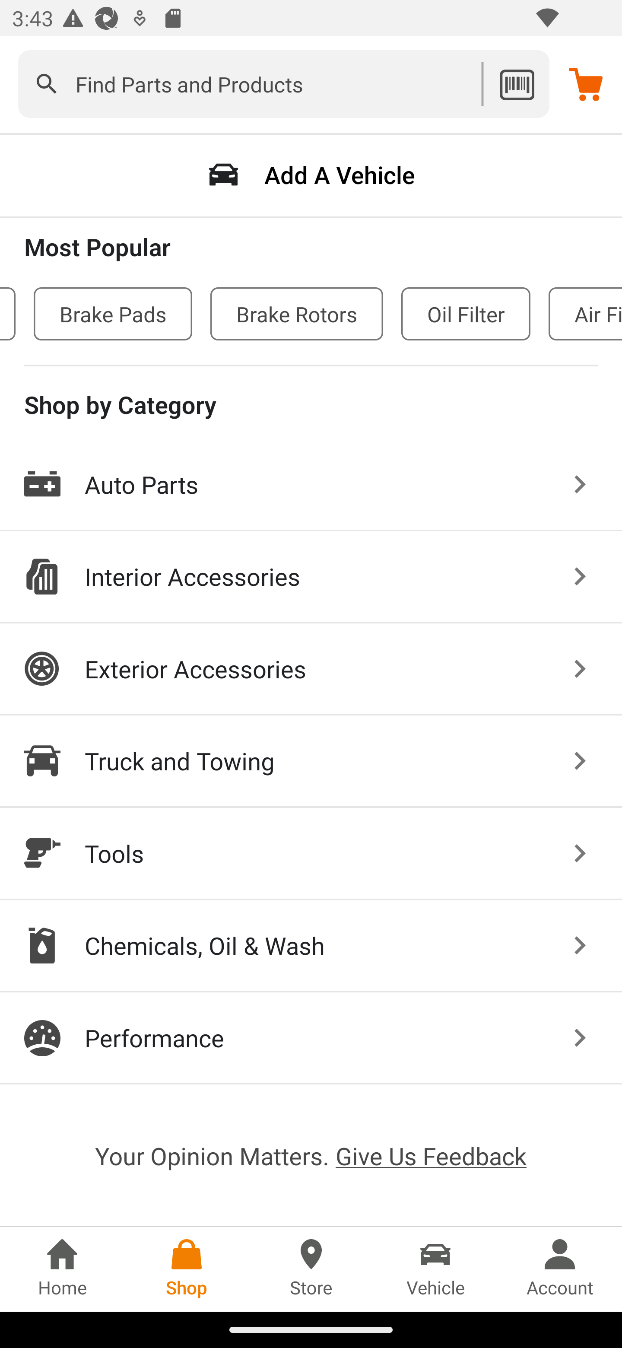 The image size is (622, 1348). What do you see at coordinates (586, 83) in the screenshot?
I see `Cart, no items ` at bounding box center [586, 83].